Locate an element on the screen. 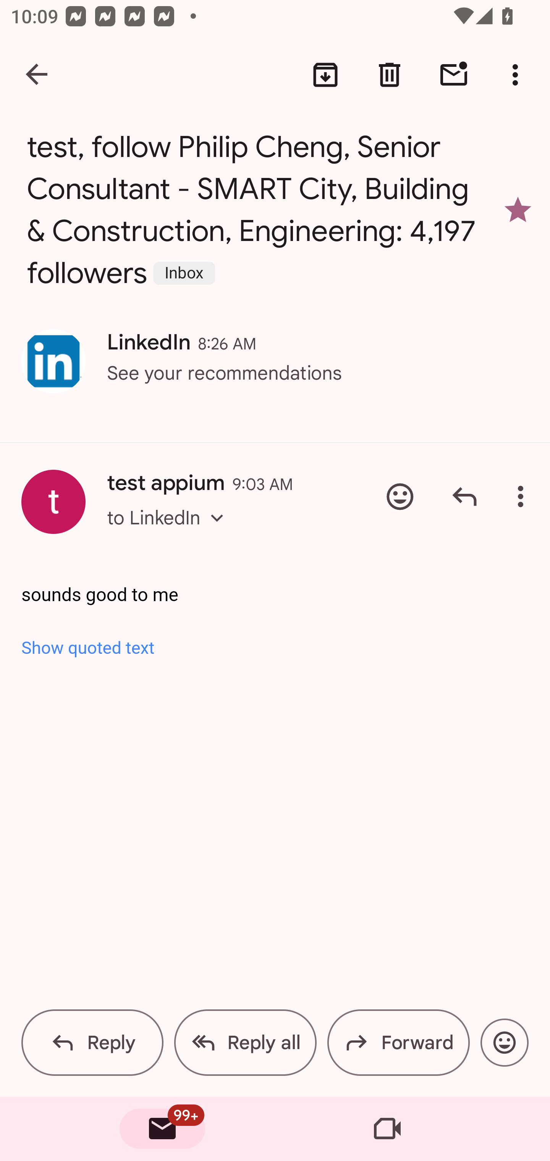 Image resolution: width=550 pixels, height=1161 pixels. Add emoji reaction is located at coordinates (504, 1043).